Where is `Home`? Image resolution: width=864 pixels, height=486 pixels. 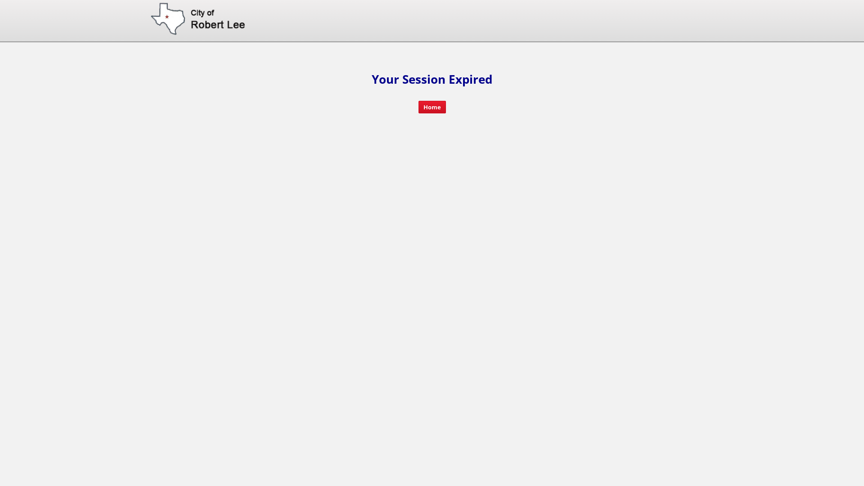 Home is located at coordinates (432, 107).